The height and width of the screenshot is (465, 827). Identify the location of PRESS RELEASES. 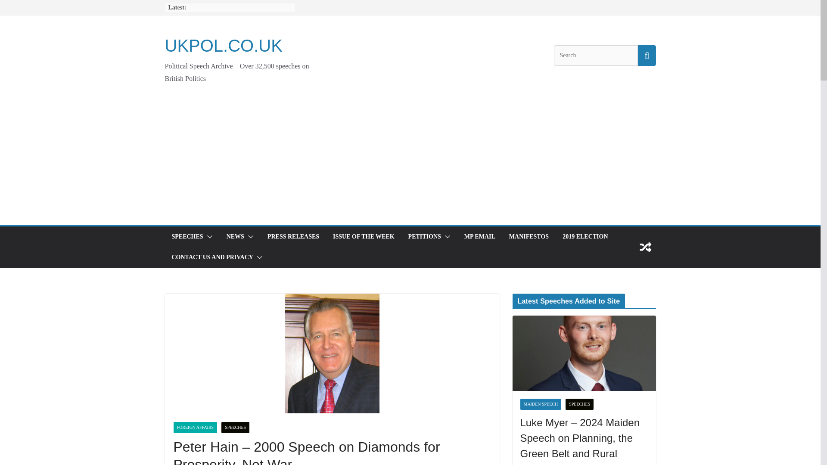
(293, 236).